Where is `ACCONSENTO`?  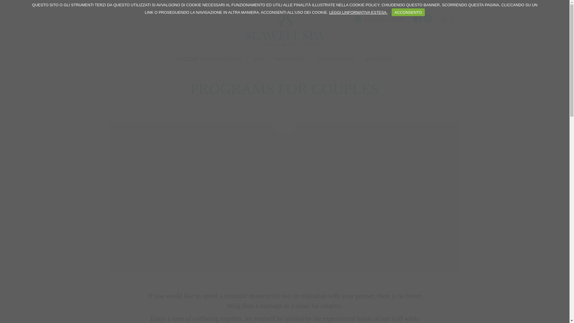
ACCONSENTO is located at coordinates (408, 12).